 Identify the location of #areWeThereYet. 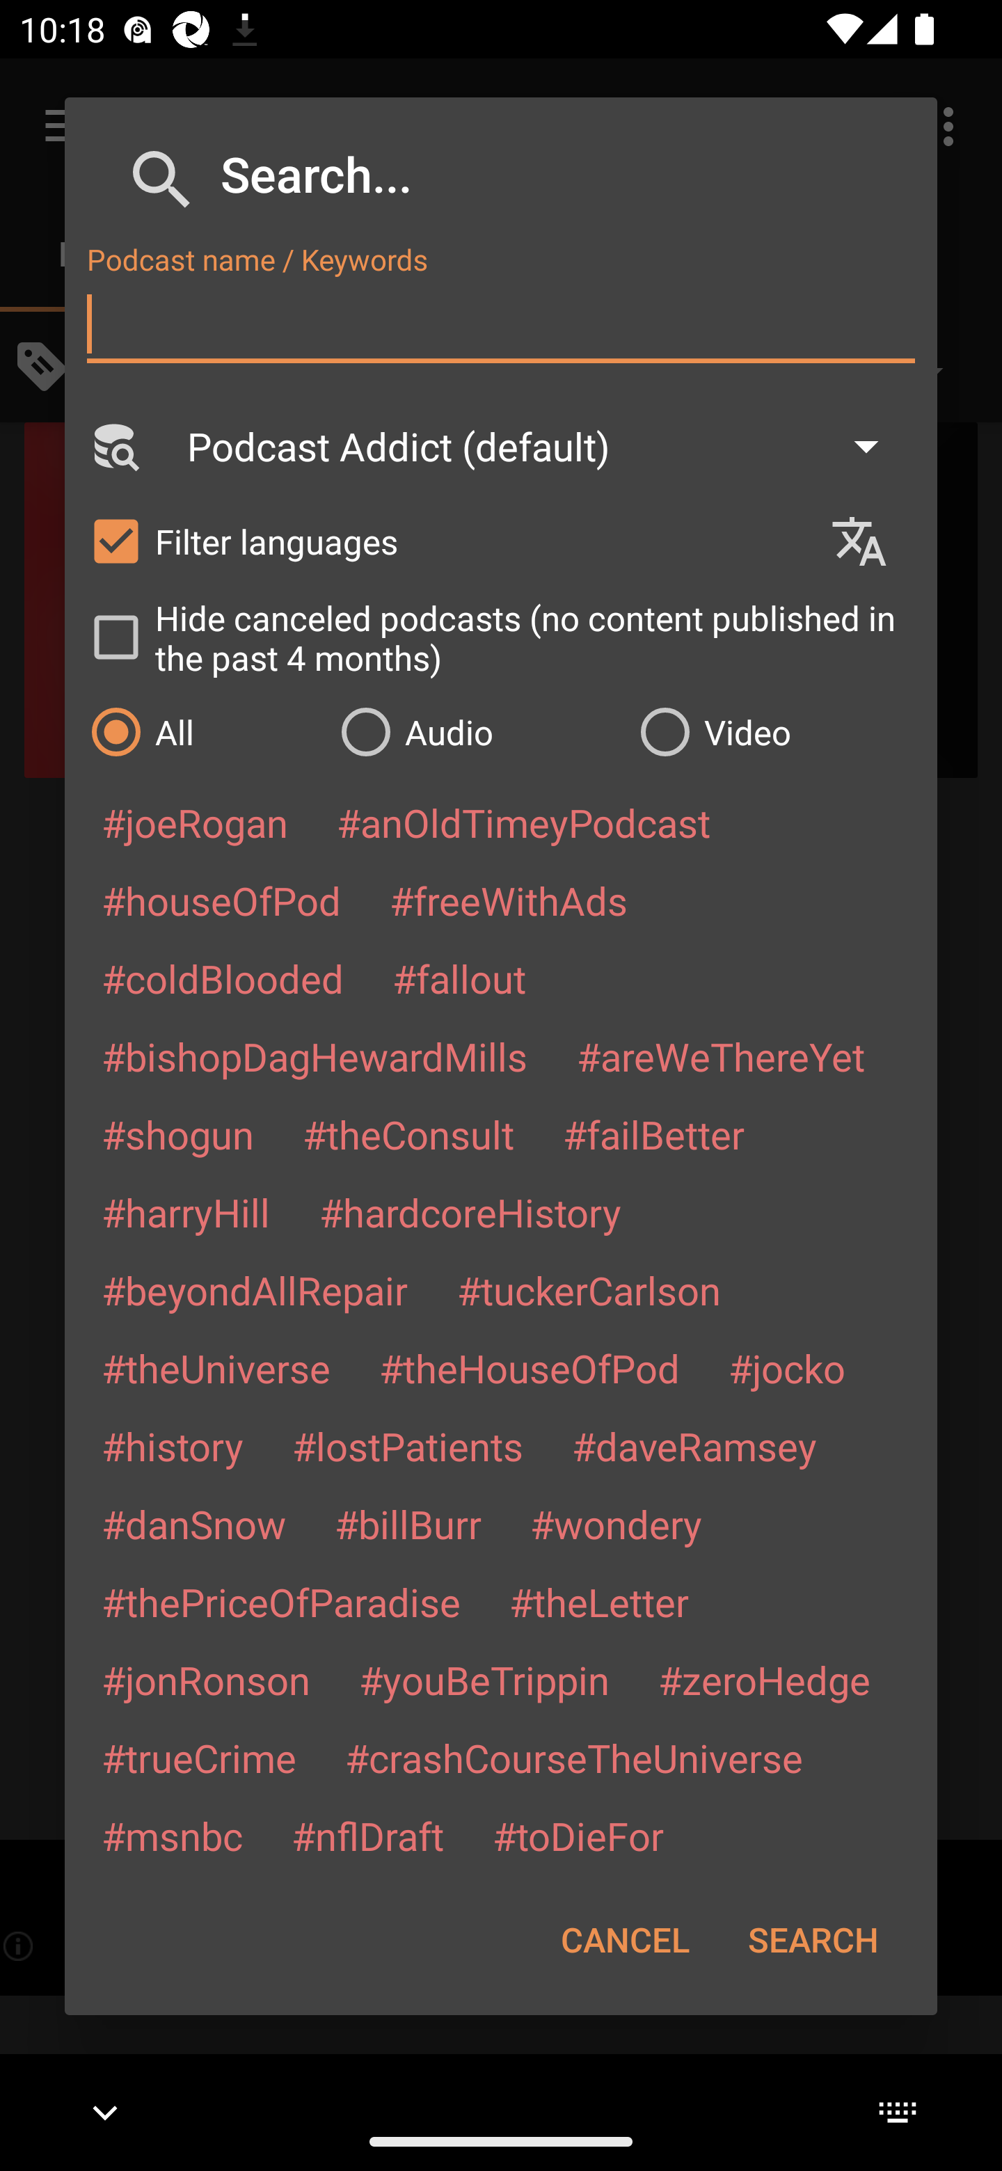
(721, 1056).